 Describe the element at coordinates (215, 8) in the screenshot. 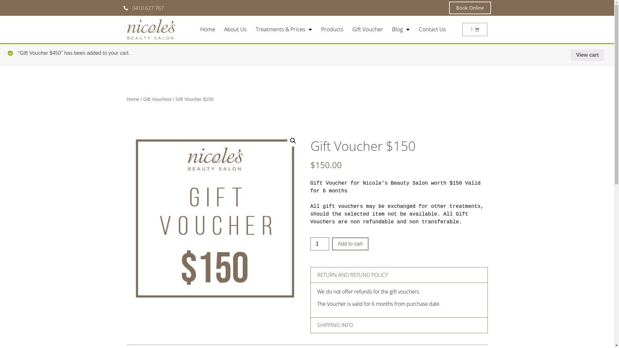

I see `0410 627 767` at that location.